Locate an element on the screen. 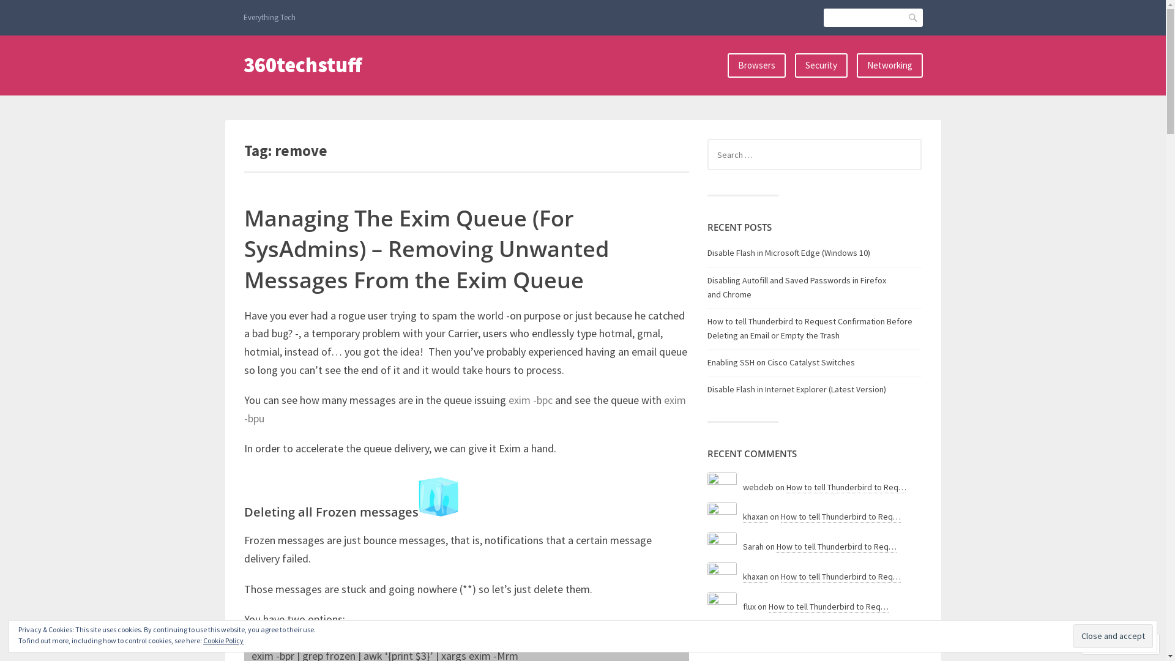 Image resolution: width=1175 pixels, height=661 pixels. Disable Flash in Internet Explorer (Latest Version) is located at coordinates (797, 389).